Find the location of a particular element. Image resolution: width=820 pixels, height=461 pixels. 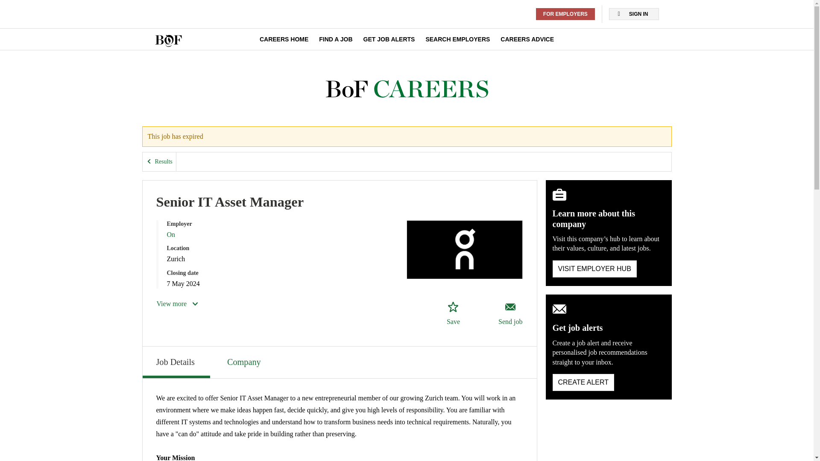

On is located at coordinates (171, 235).